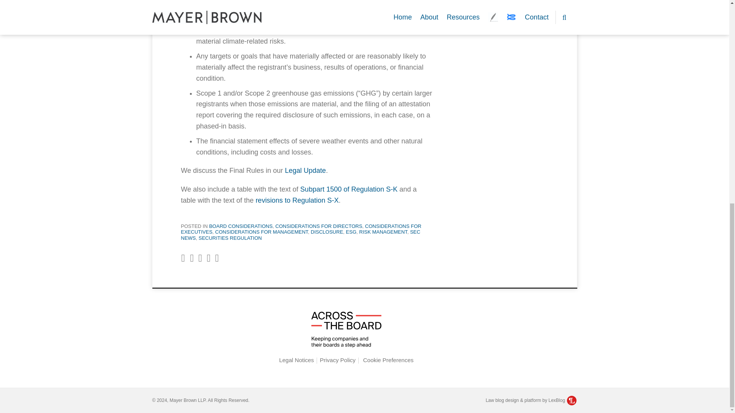 The width and height of the screenshot is (735, 413). Describe the element at coordinates (571, 400) in the screenshot. I see `LexBlog Logo` at that location.